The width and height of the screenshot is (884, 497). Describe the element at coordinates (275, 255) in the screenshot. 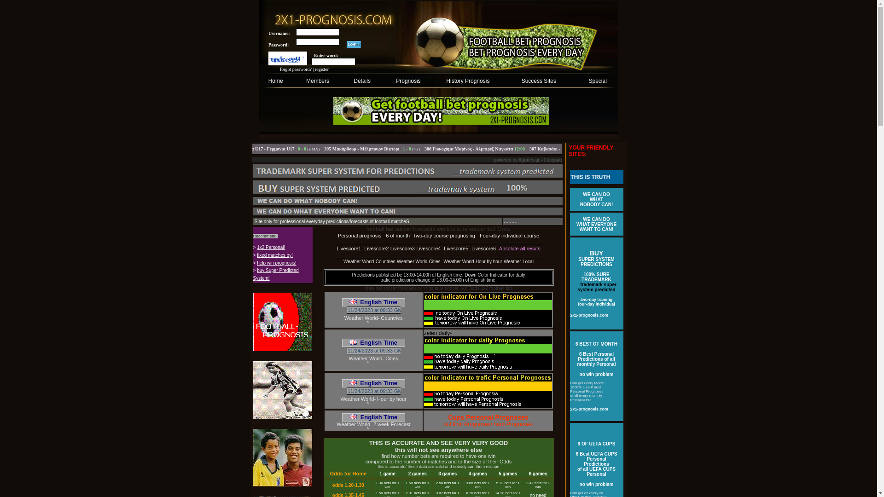

I see `fixed matches by!` at that location.